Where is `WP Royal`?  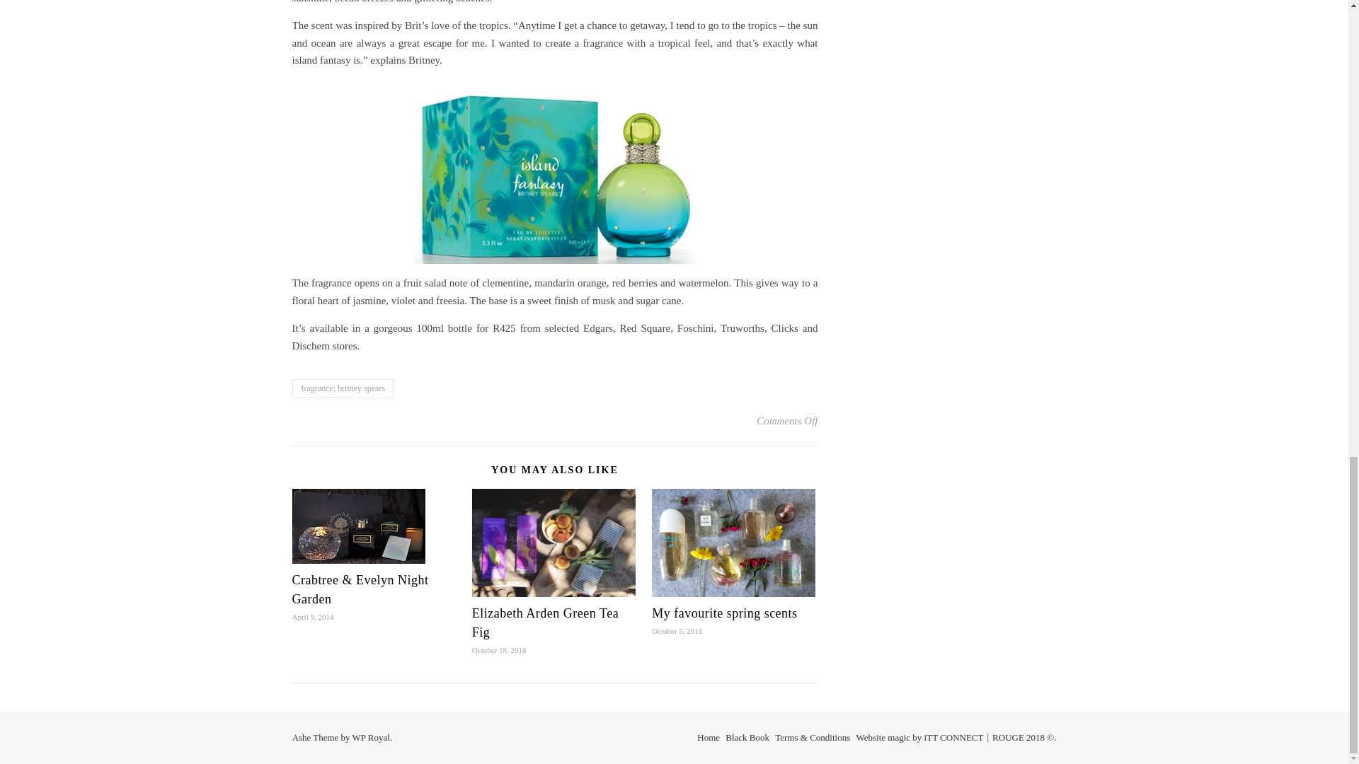
WP Royal is located at coordinates (371, 737).